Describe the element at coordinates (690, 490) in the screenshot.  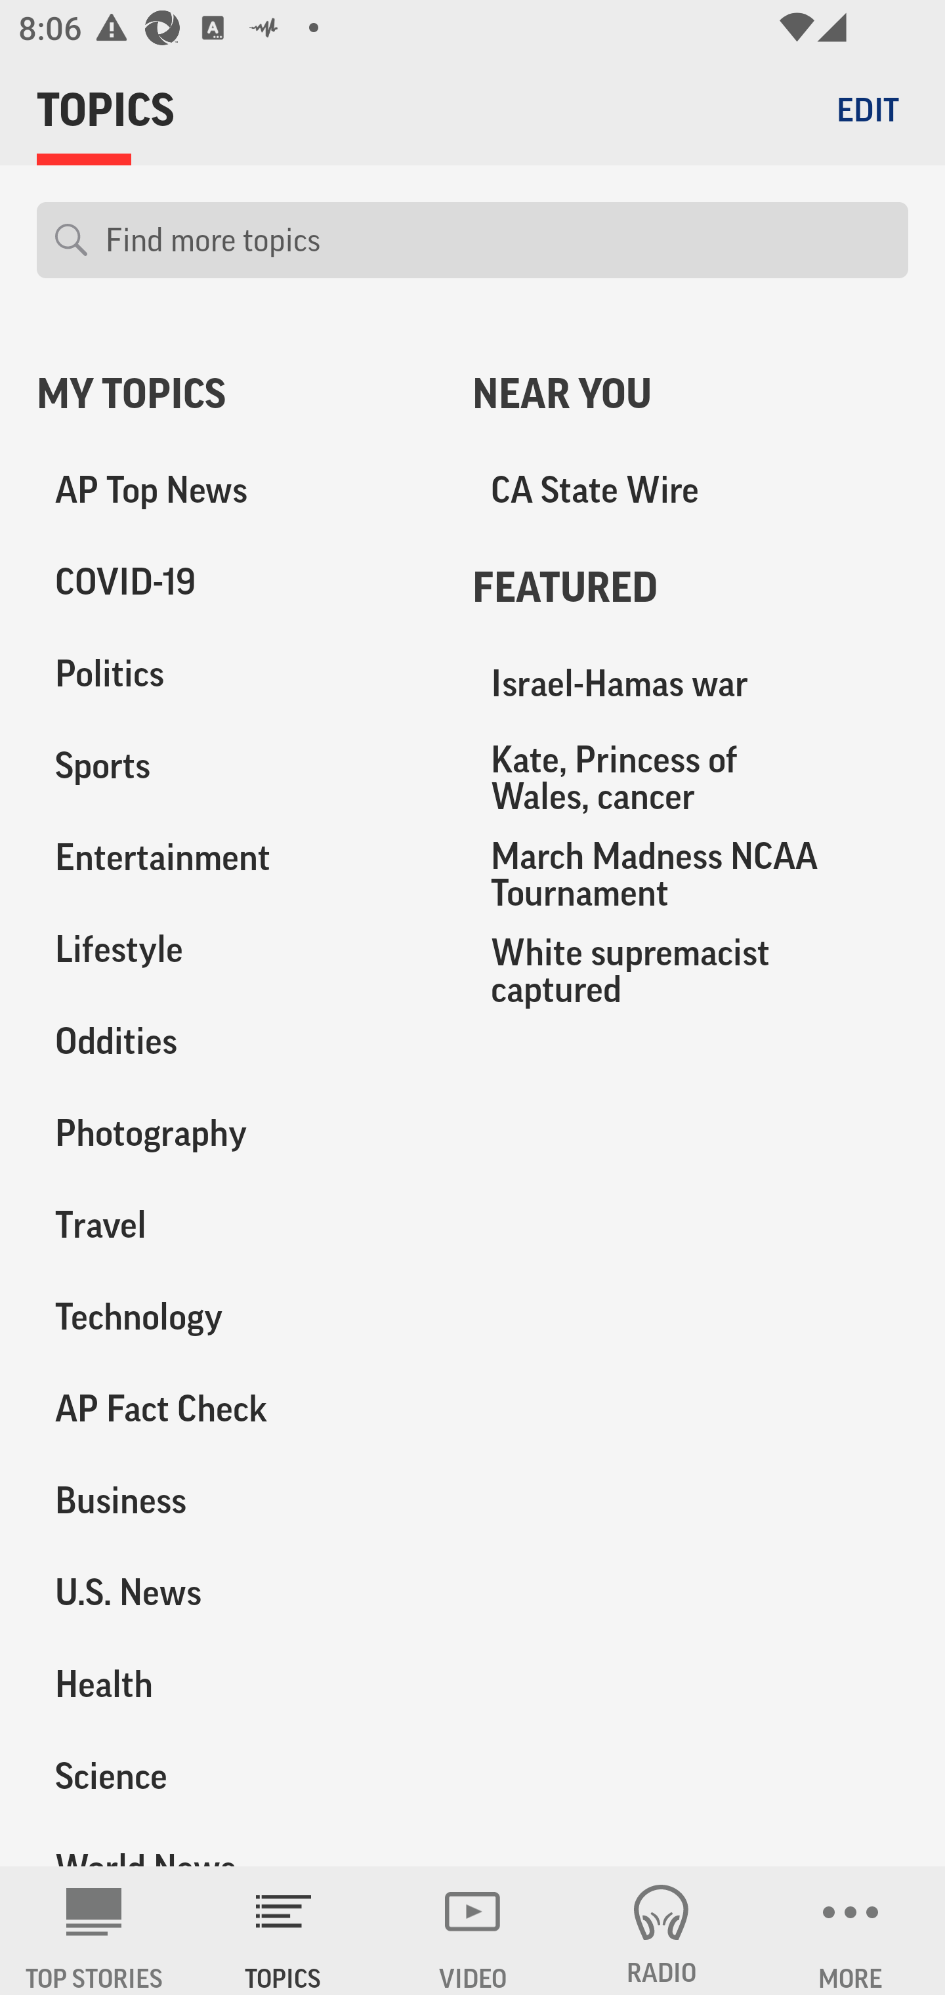
I see `CA State Wire` at that location.